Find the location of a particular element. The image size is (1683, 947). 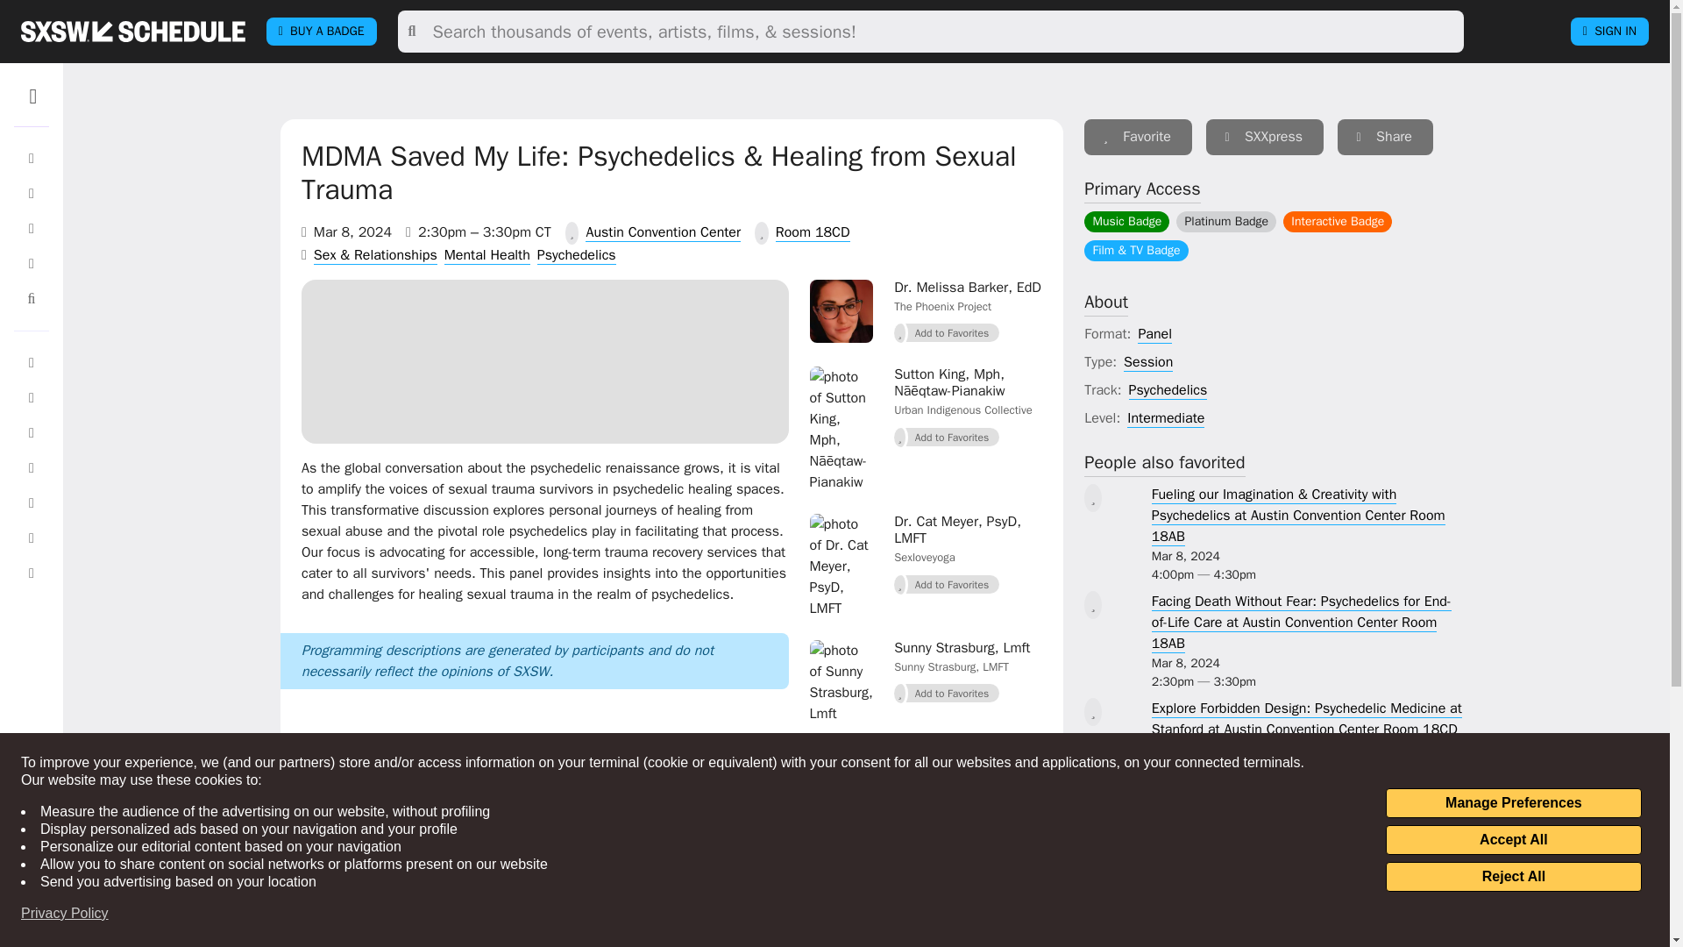

SIGN IN is located at coordinates (1609, 32).